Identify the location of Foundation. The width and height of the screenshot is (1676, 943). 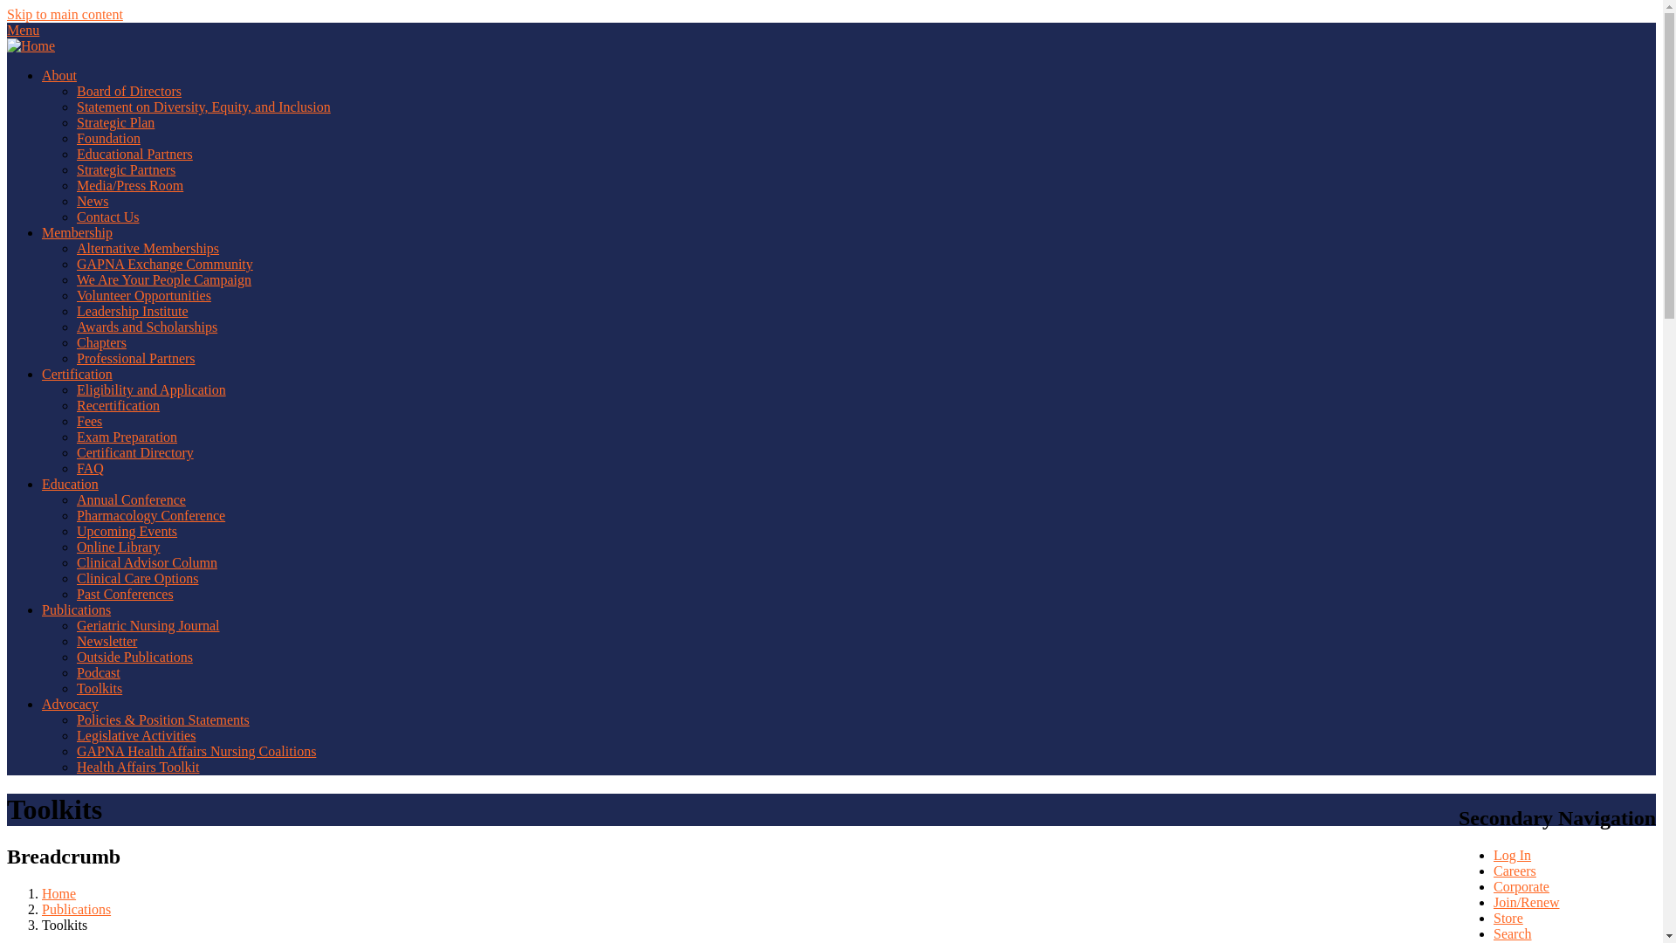
(108, 138).